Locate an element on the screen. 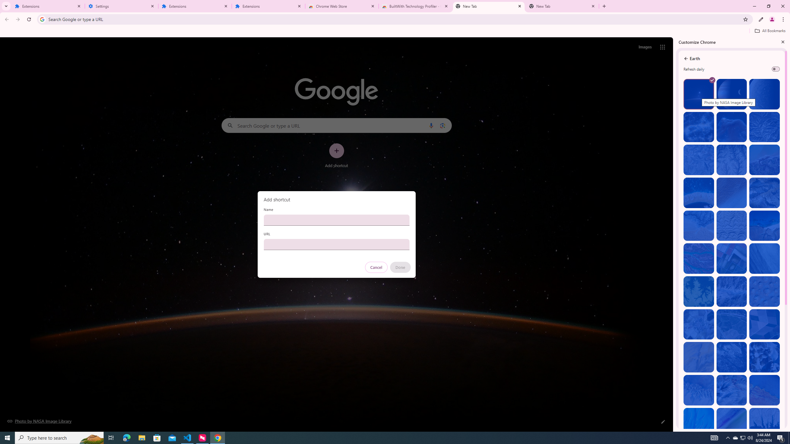 This screenshot has height=444, width=790. Rikaze, China is located at coordinates (732, 291).